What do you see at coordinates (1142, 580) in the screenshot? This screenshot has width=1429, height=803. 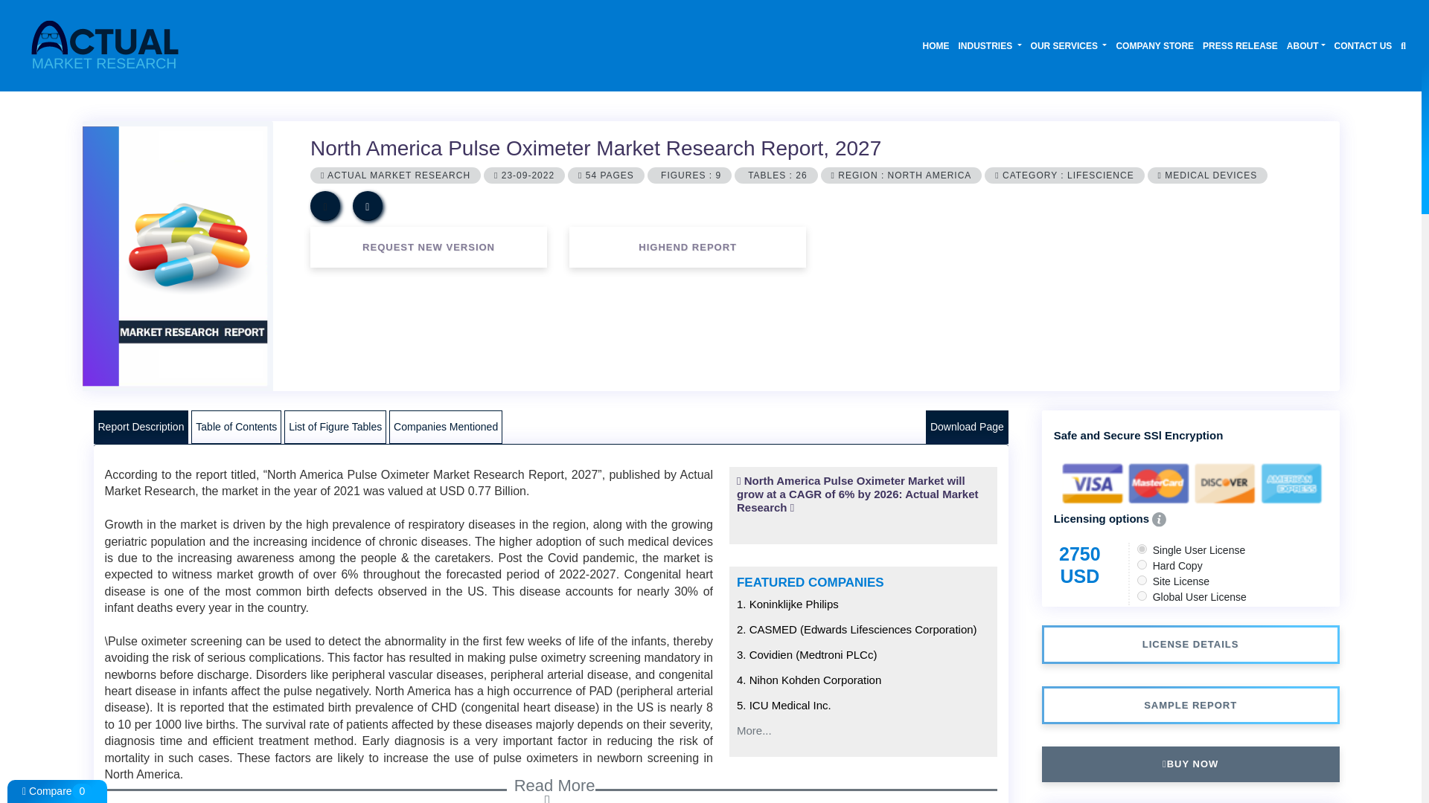 I see `3` at bounding box center [1142, 580].